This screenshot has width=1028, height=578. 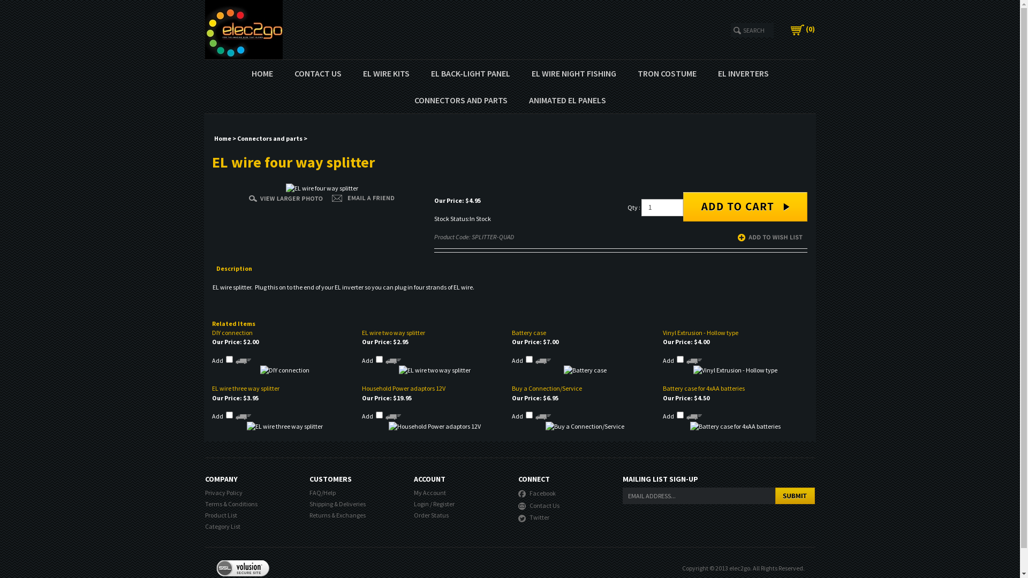 I want to click on EL wire three way splitter, so click(x=285, y=426).